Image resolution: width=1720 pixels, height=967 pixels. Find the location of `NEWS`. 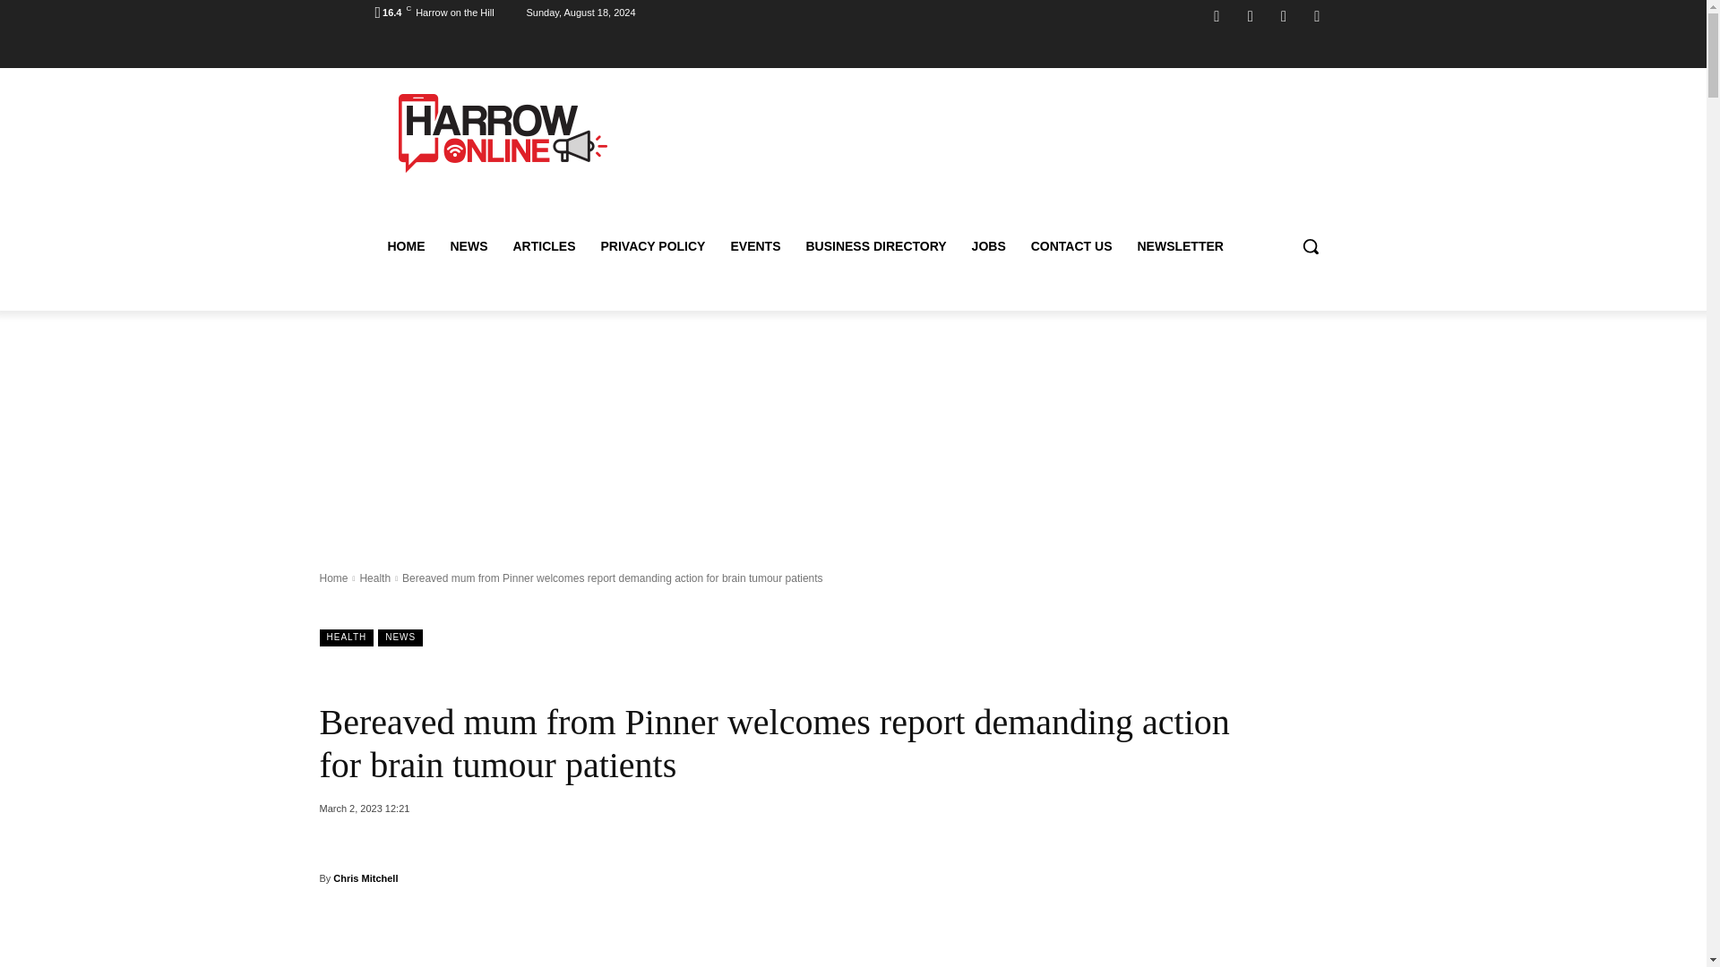

NEWS is located at coordinates (468, 245).